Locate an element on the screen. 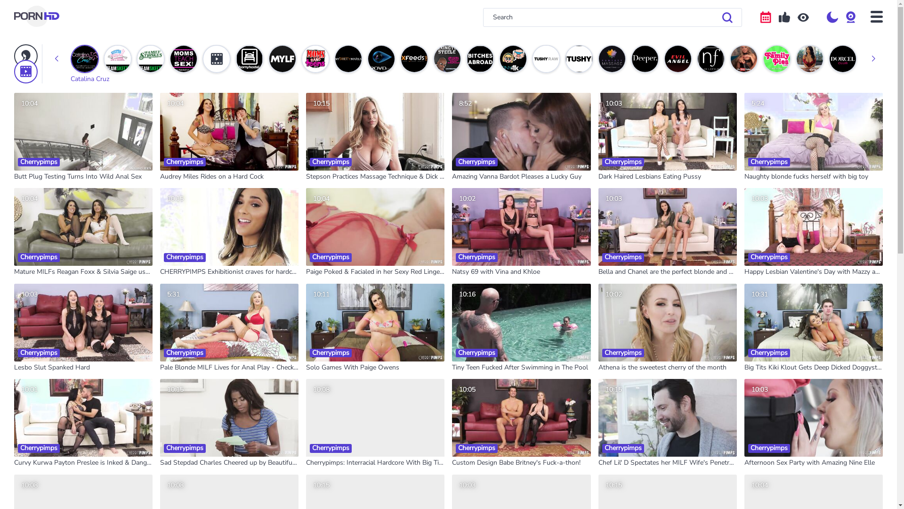  Afternoon Sex Party with Amazing Nine Elle is located at coordinates (810, 463).